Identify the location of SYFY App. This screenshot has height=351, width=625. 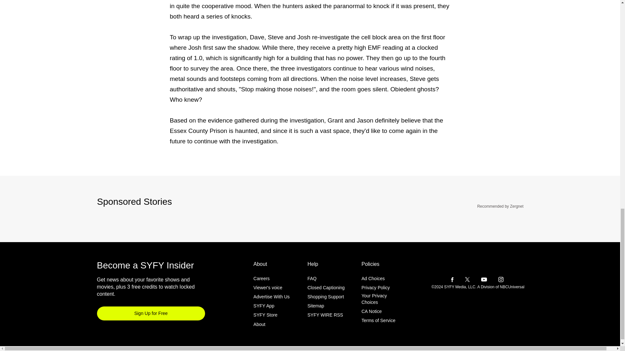
(264, 306).